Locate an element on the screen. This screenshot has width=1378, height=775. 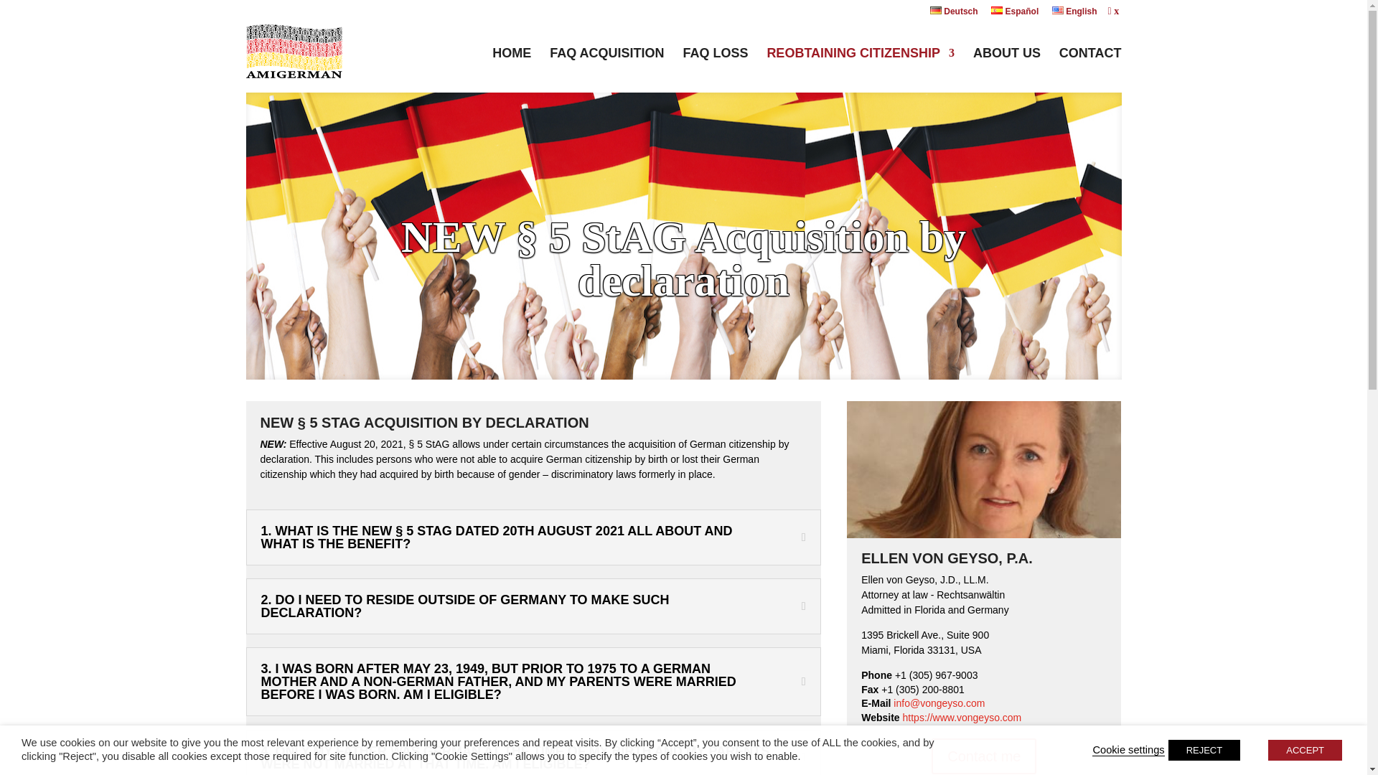
ABOUT US is located at coordinates (1006, 64).